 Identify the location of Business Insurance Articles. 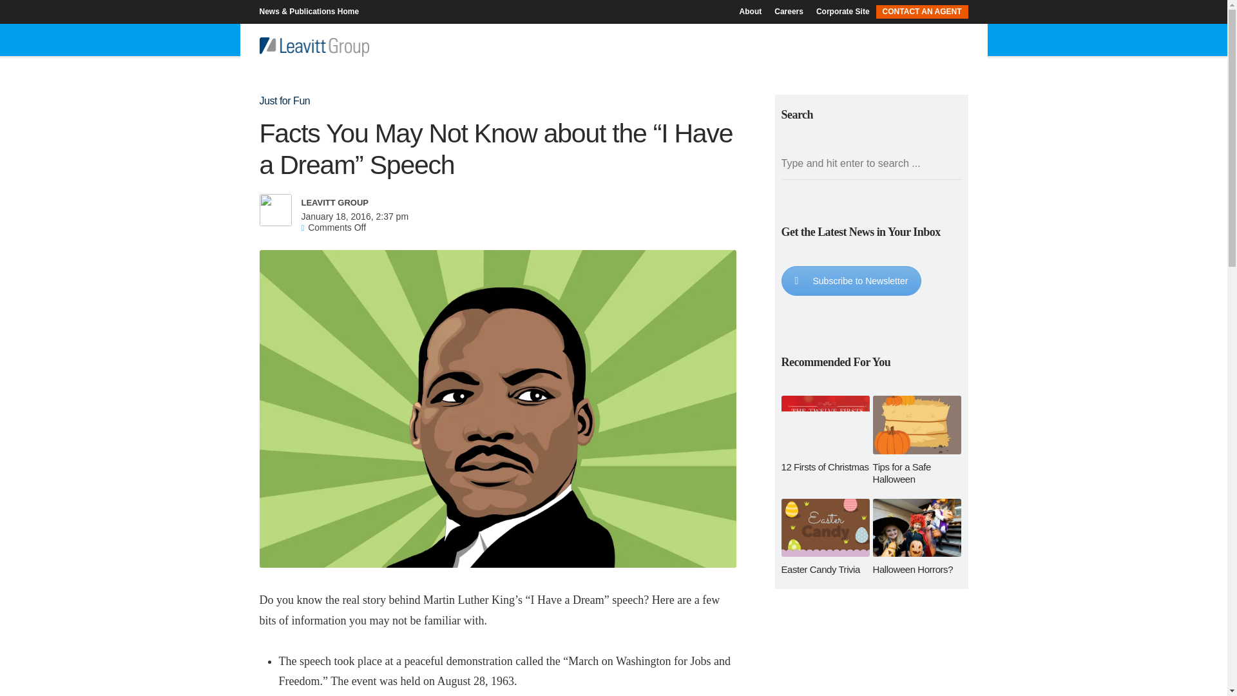
(485, 40).